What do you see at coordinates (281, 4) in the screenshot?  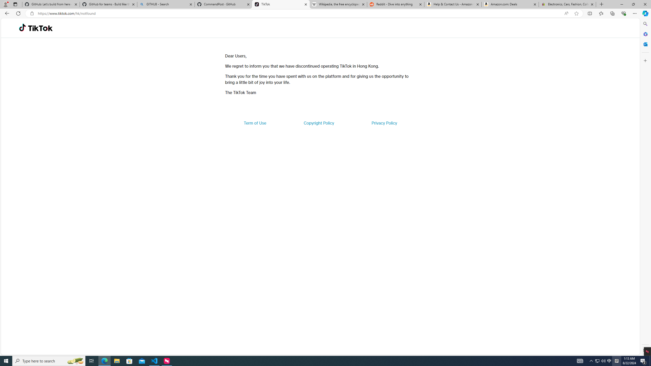 I see `TikTok` at bounding box center [281, 4].